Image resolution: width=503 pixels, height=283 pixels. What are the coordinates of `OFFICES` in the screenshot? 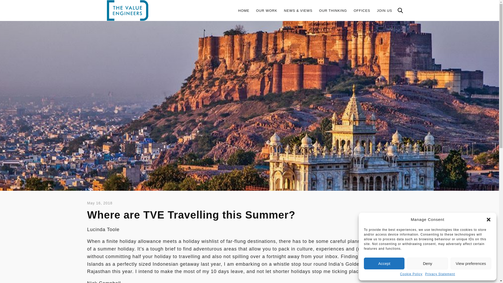 It's located at (362, 10).